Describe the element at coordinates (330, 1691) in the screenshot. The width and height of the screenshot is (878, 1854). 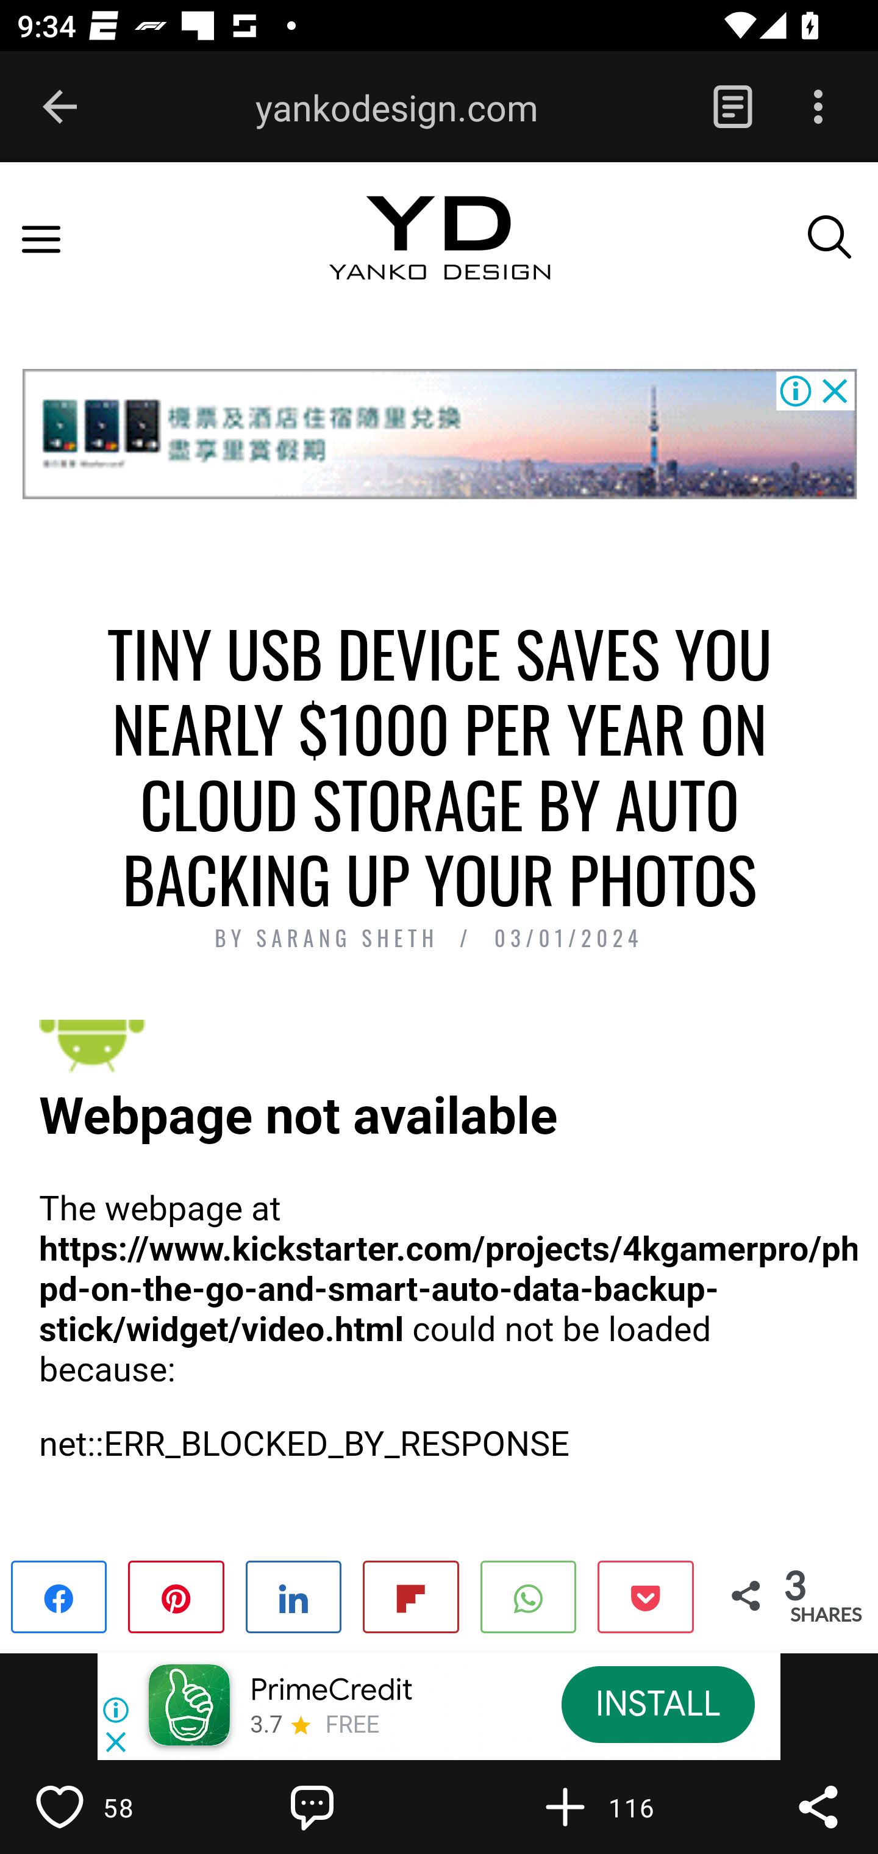
I see `PrimeCredit` at that location.